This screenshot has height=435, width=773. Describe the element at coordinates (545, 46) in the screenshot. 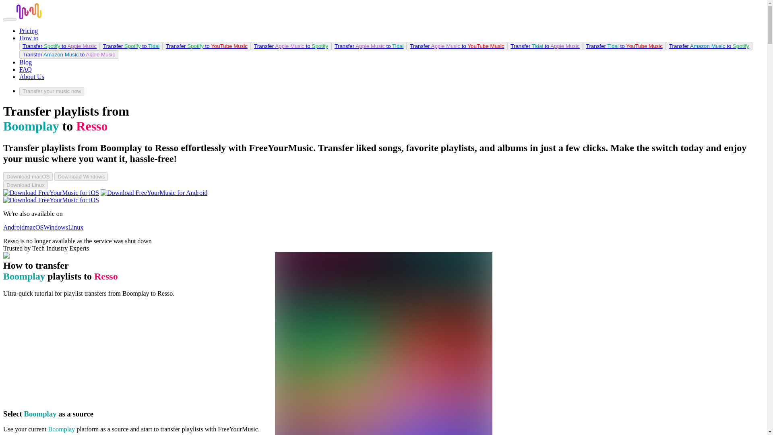

I see `Transfer Tidal to Apple Music` at that location.